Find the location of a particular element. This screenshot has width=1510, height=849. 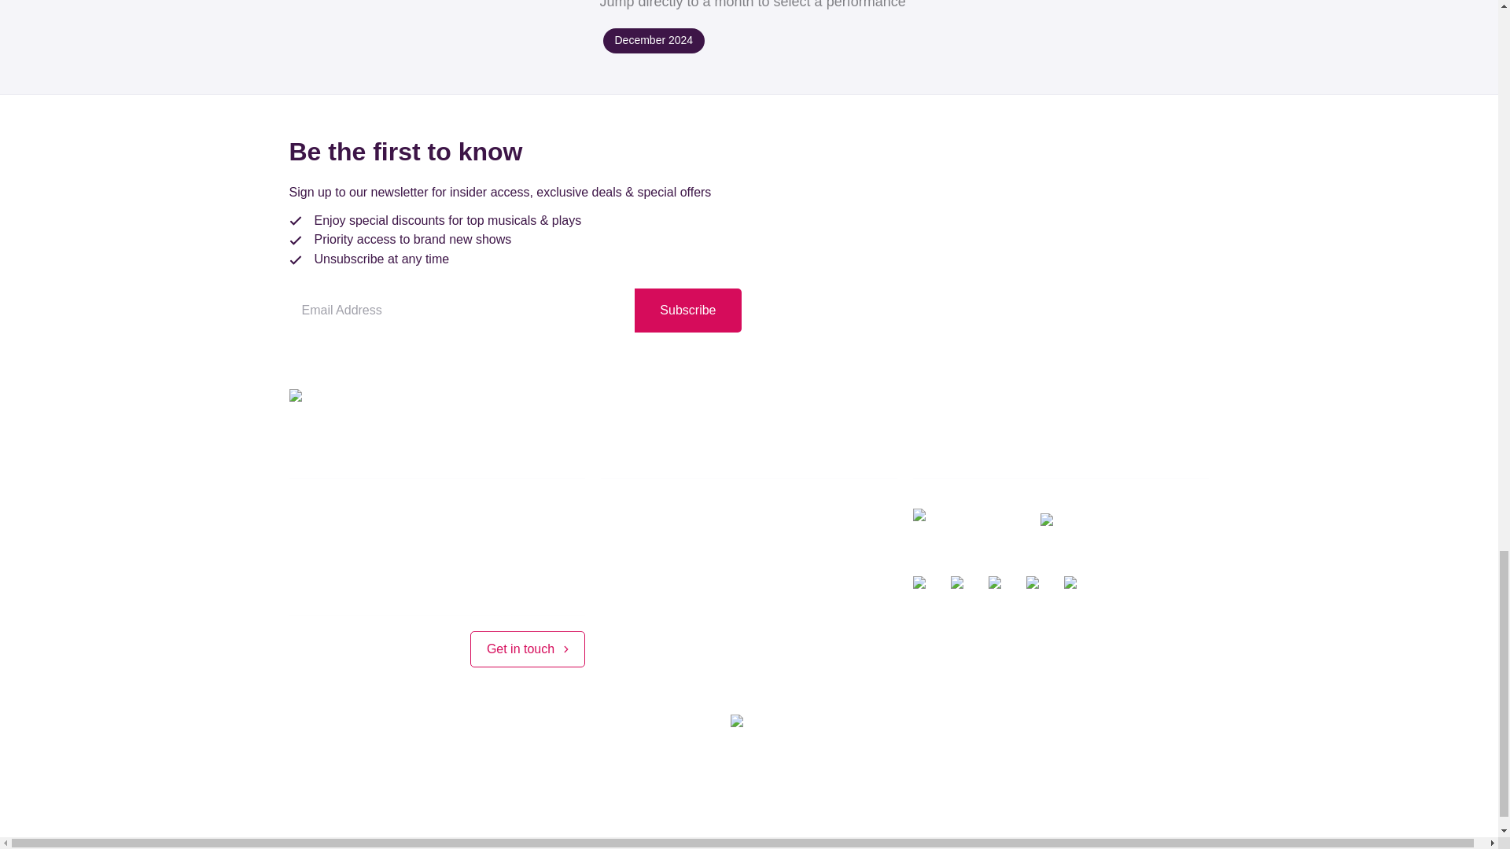

Trafalgar Releasing is located at coordinates (834, 785).